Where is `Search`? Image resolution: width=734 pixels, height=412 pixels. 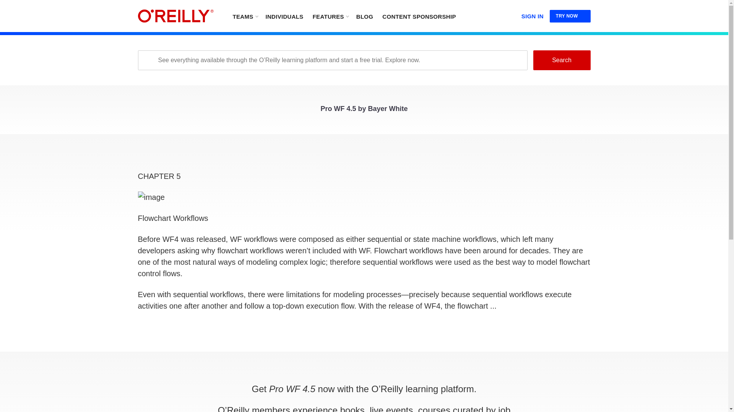 Search is located at coordinates (561, 60).